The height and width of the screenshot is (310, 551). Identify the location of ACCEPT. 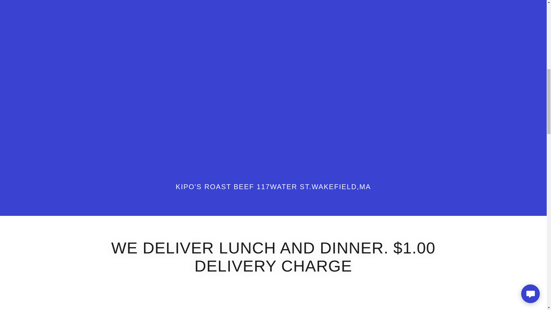
(482, 123).